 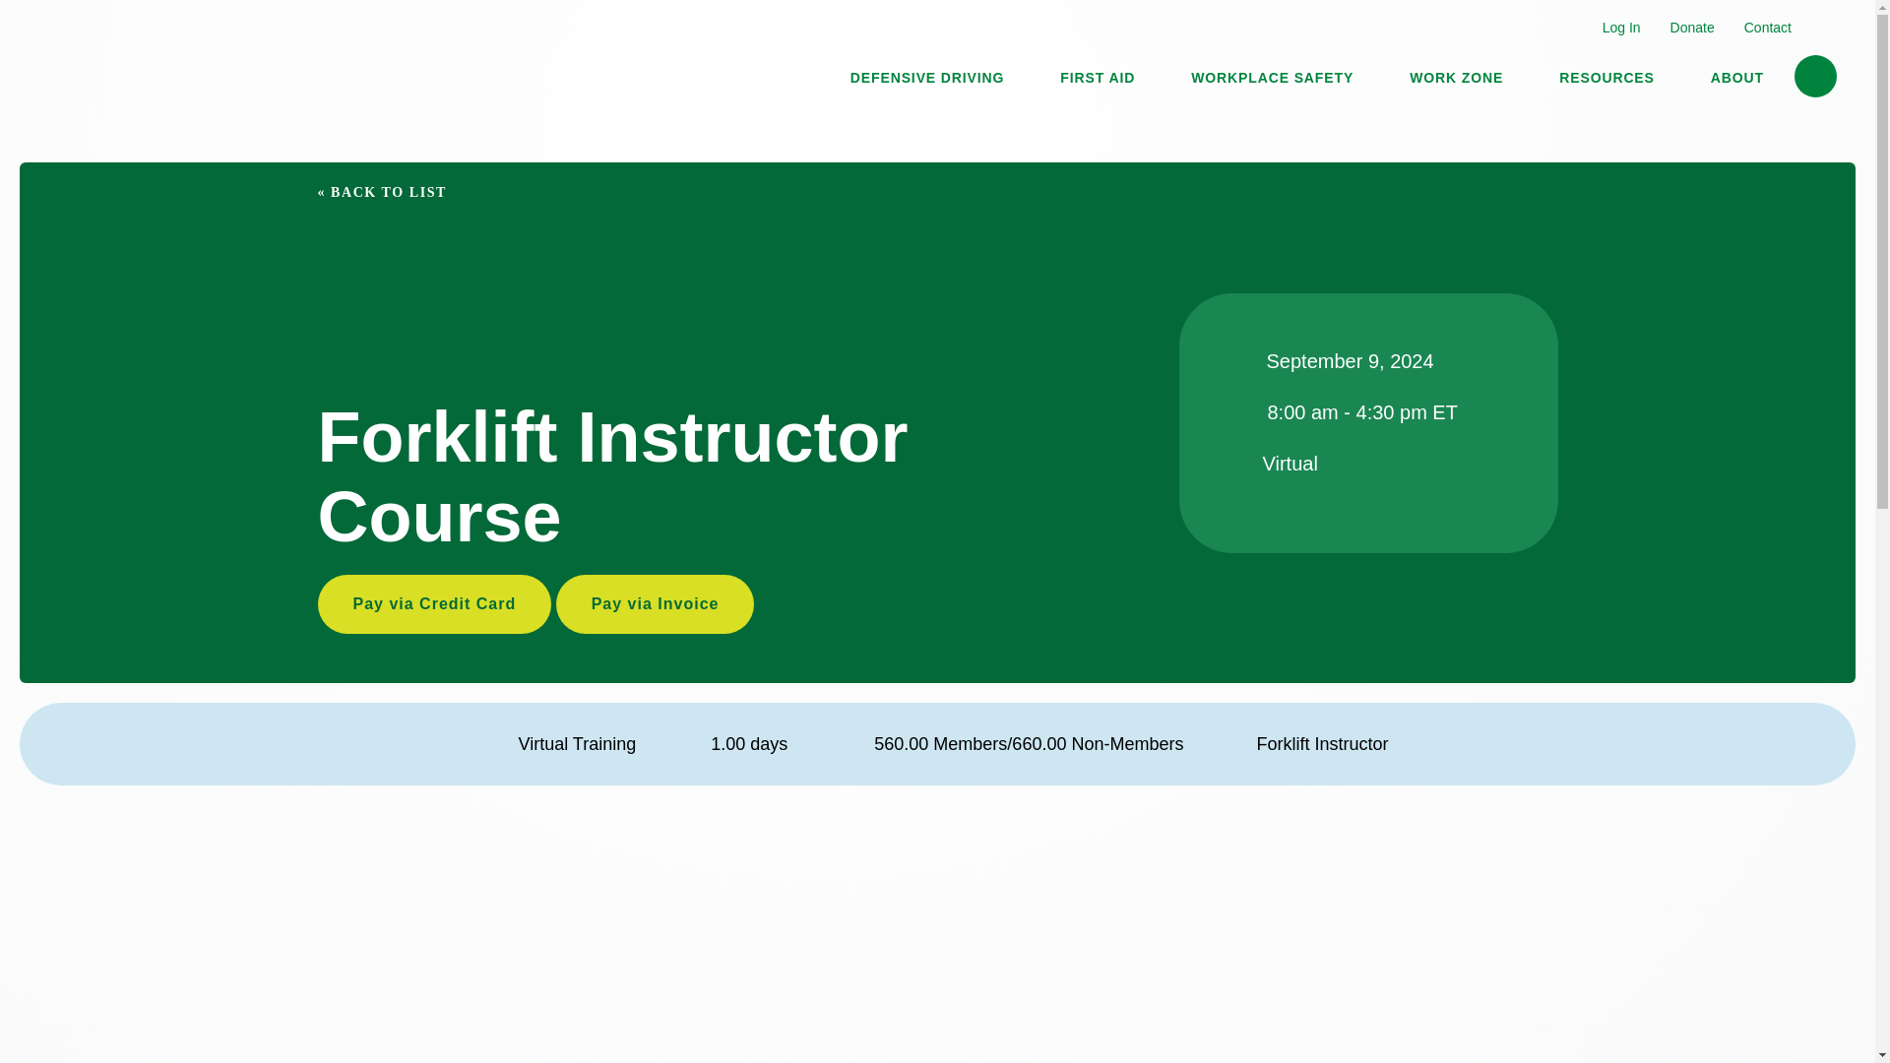 What do you see at coordinates (927, 75) in the screenshot?
I see `DEFENSIVE DRIVING` at bounding box center [927, 75].